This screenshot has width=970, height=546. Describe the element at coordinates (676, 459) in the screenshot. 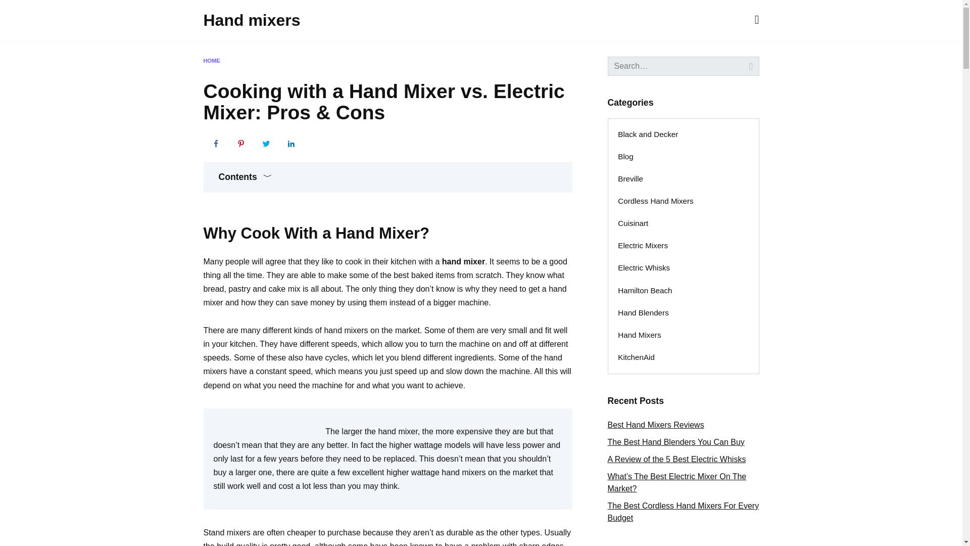

I see `A Review of the 5 Best Electric Whisks` at that location.